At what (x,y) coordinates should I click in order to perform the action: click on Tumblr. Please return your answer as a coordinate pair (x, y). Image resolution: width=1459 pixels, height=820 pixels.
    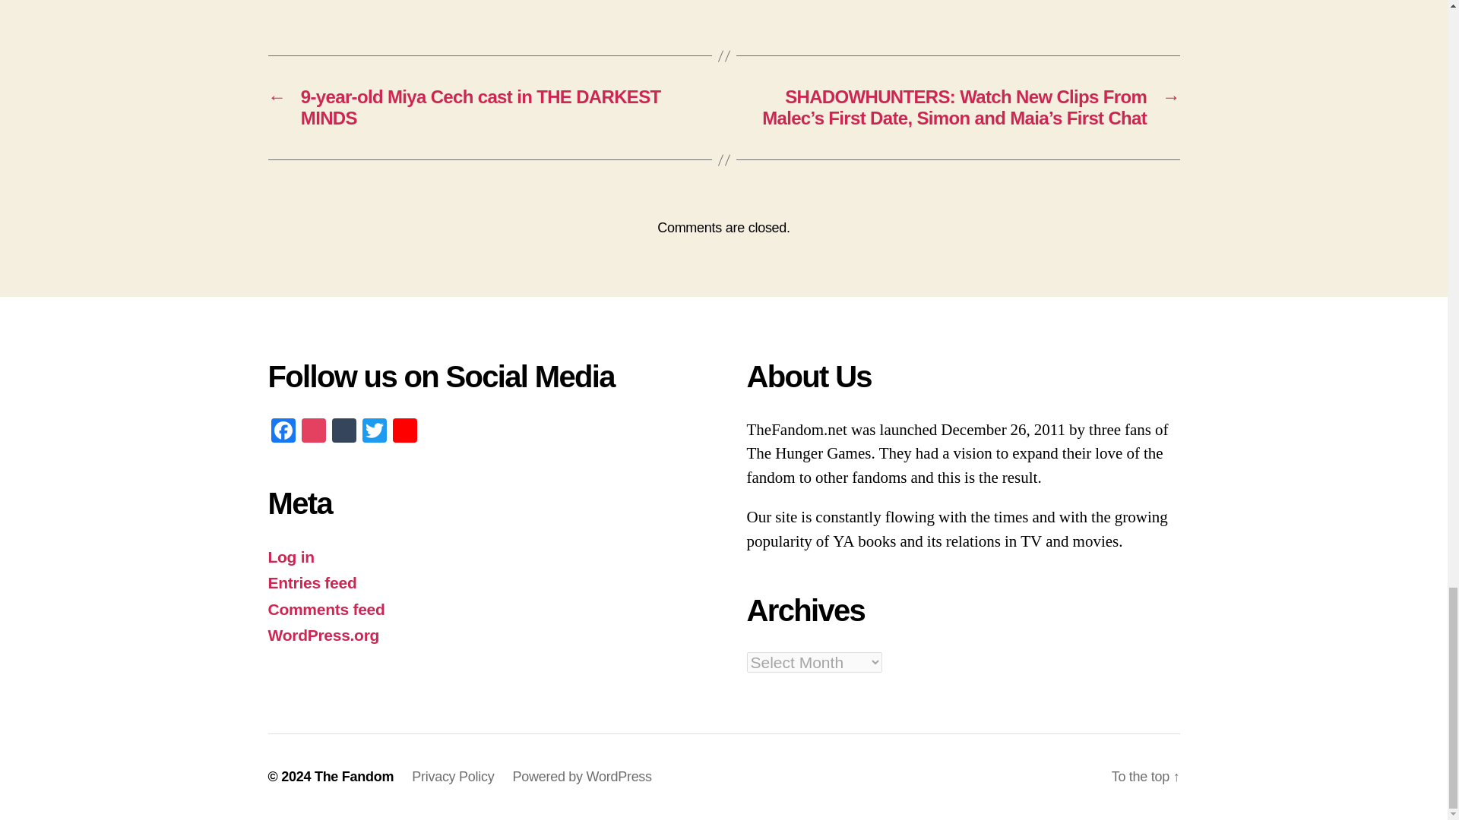
    Looking at the image, I should click on (343, 431).